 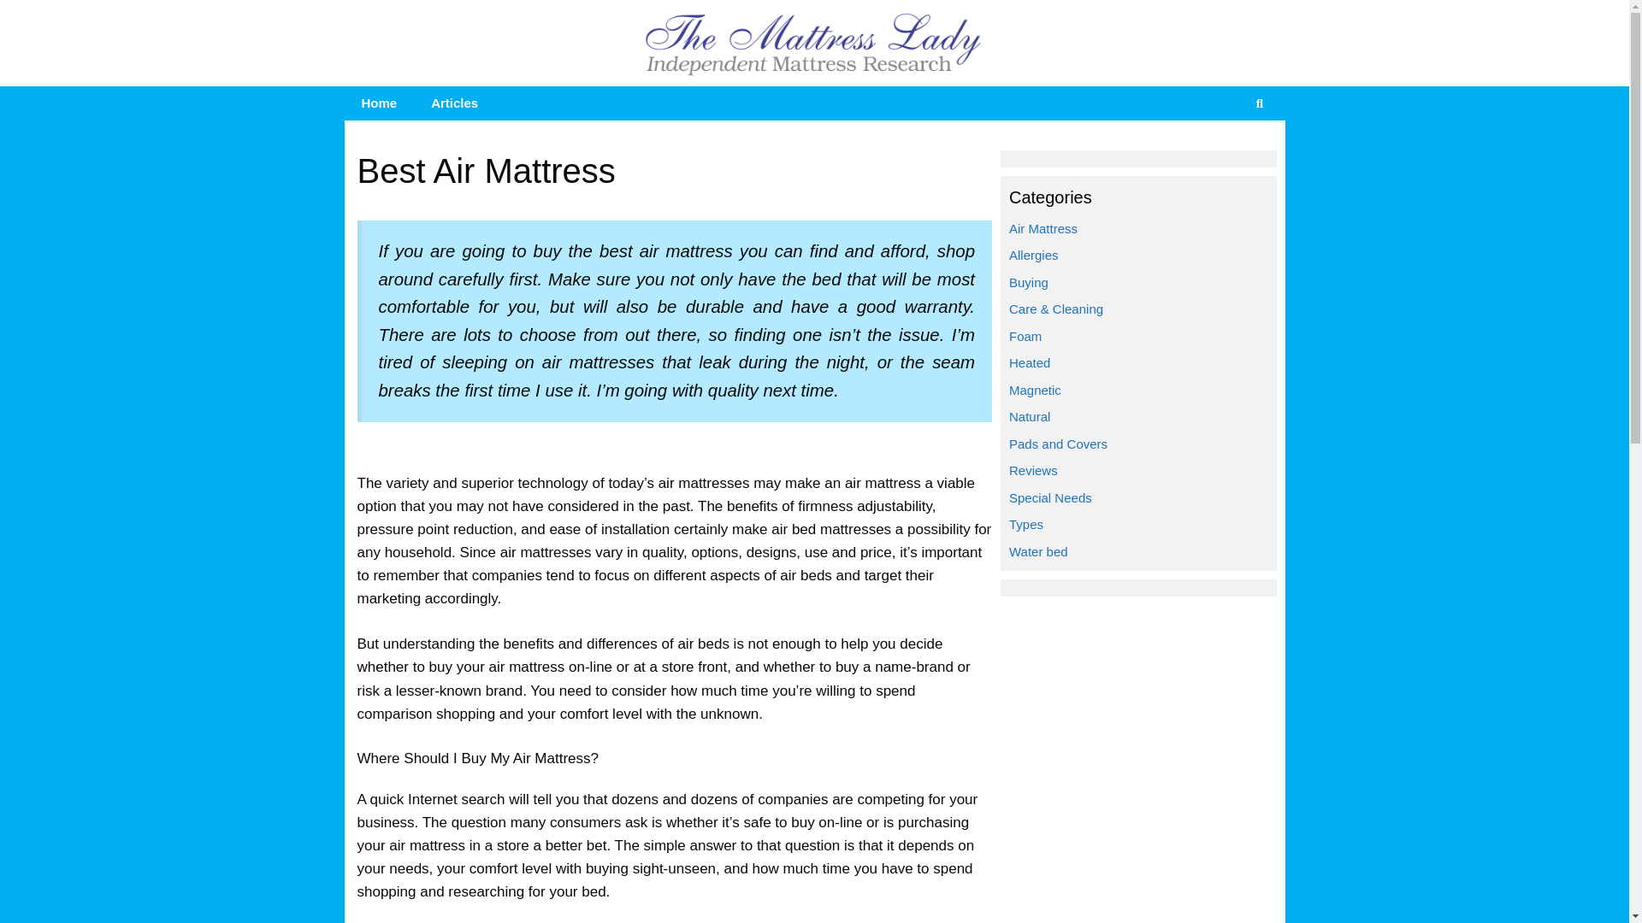 What do you see at coordinates (1058, 444) in the screenshot?
I see `Pads and Covers` at bounding box center [1058, 444].